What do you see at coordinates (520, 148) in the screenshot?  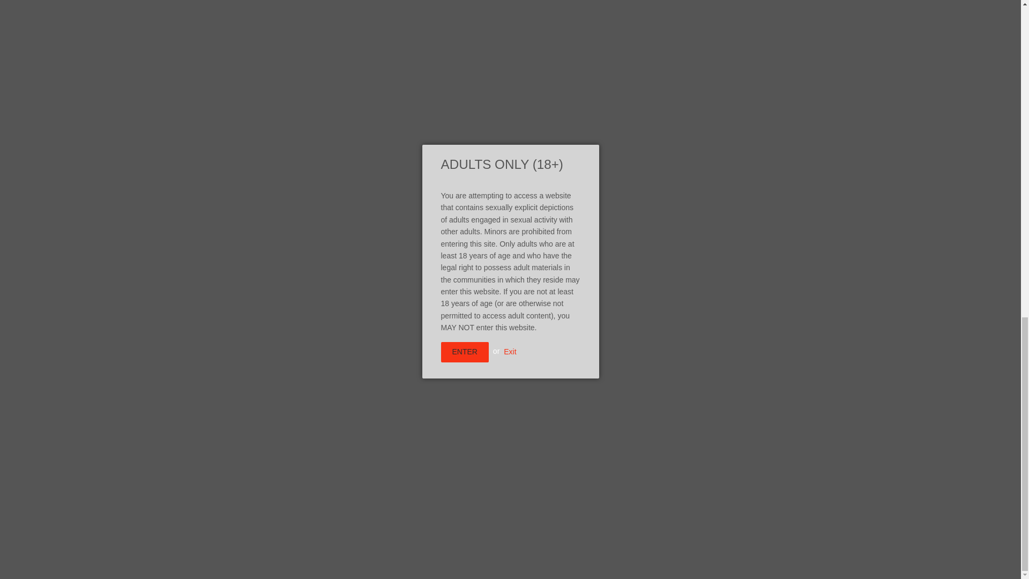 I see `Certificate of Compliance` at bounding box center [520, 148].